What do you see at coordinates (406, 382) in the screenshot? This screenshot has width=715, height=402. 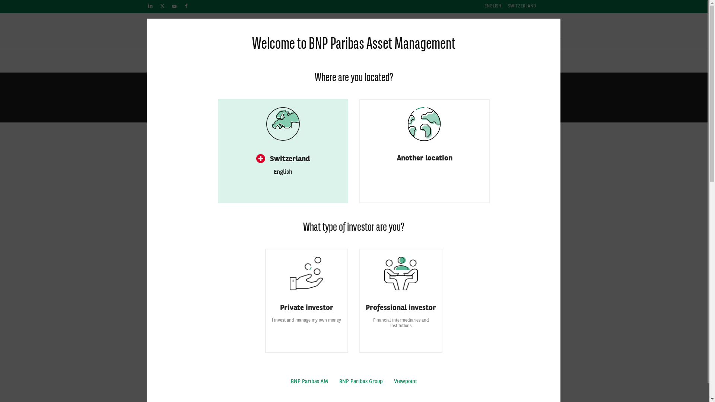 I see `Viewpoint` at bounding box center [406, 382].